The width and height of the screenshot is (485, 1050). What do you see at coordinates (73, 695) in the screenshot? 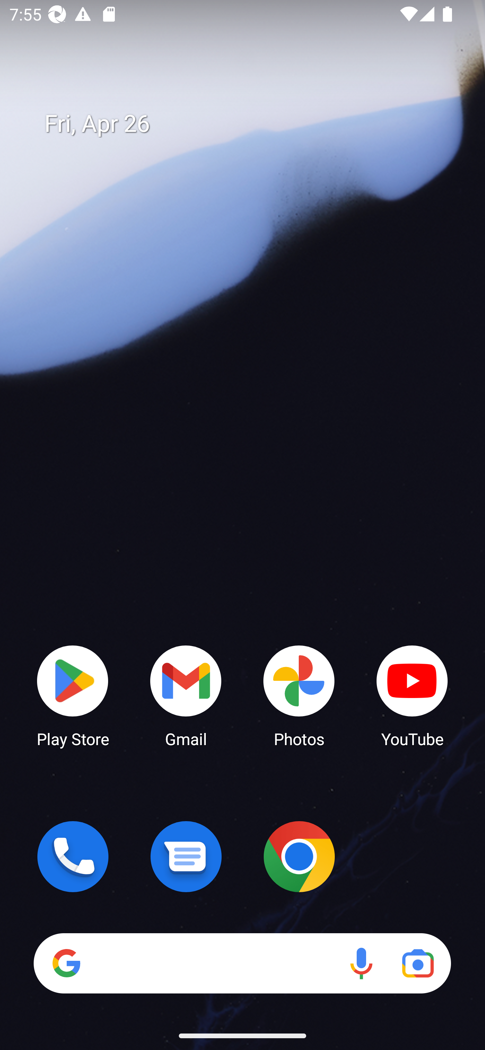
I see `Play Store` at bounding box center [73, 695].